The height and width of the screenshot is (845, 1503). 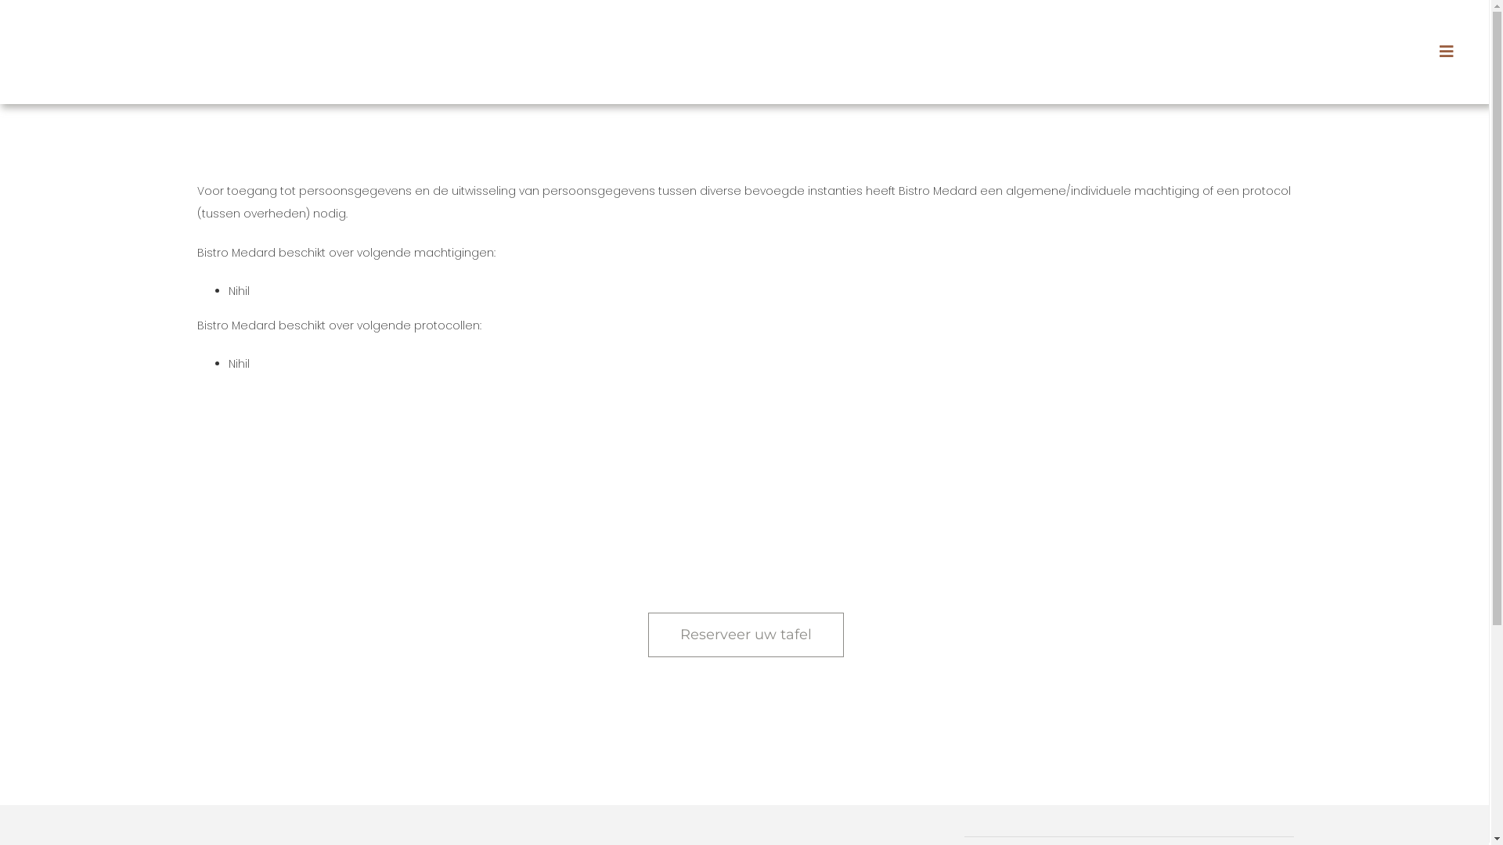 What do you see at coordinates (1447, 52) in the screenshot?
I see `Toggle Sliding Bar` at bounding box center [1447, 52].